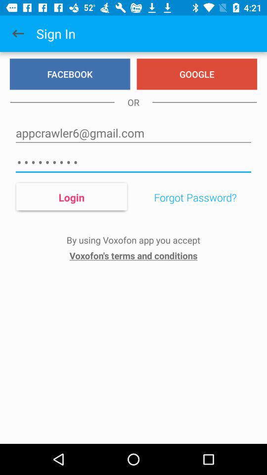 The width and height of the screenshot is (267, 475). What do you see at coordinates (133, 162) in the screenshot?
I see `launch icon below appcrawler6@gmail.com item` at bounding box center [133, 162].